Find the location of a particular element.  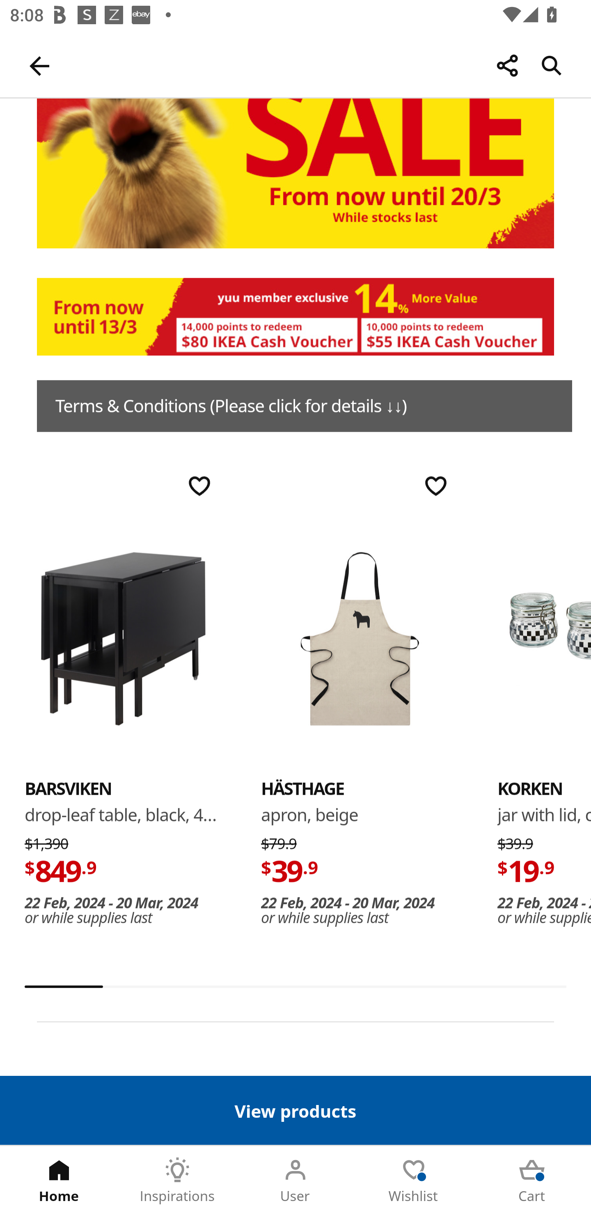

BARSVIKEN is located at coordinates (68, 789).